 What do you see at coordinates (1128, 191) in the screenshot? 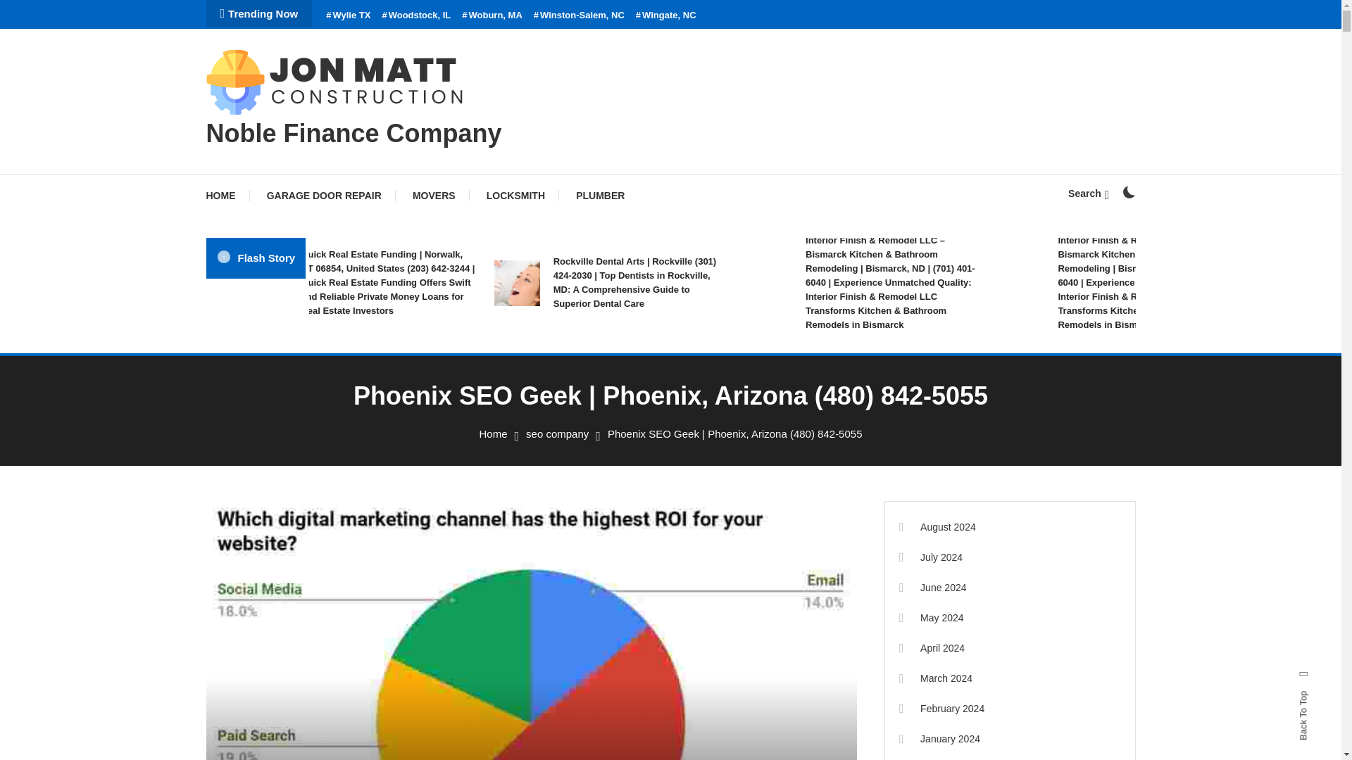
I see `on` at bounding box center [1128, 191].